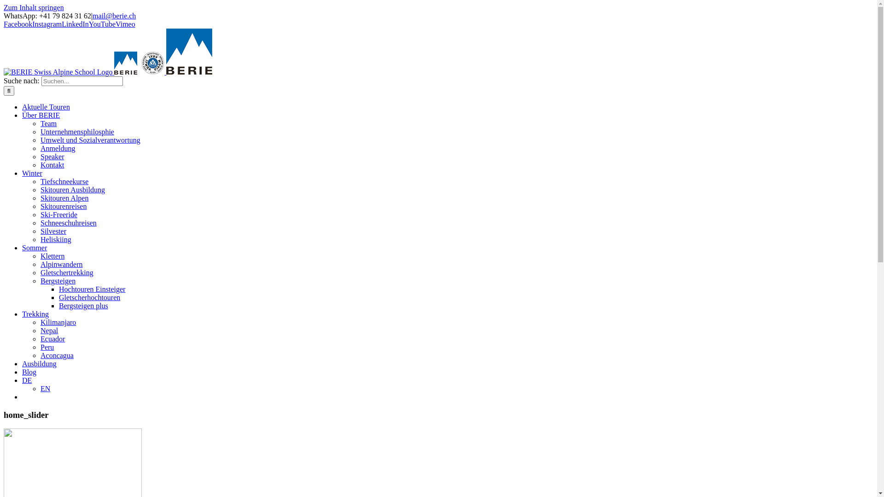 This screenshot has width=884, height=497. What do you see at coordinates (46, 107) in the screenshot?
I see `Aktuelle Touren` at bounding box center [46, 107].